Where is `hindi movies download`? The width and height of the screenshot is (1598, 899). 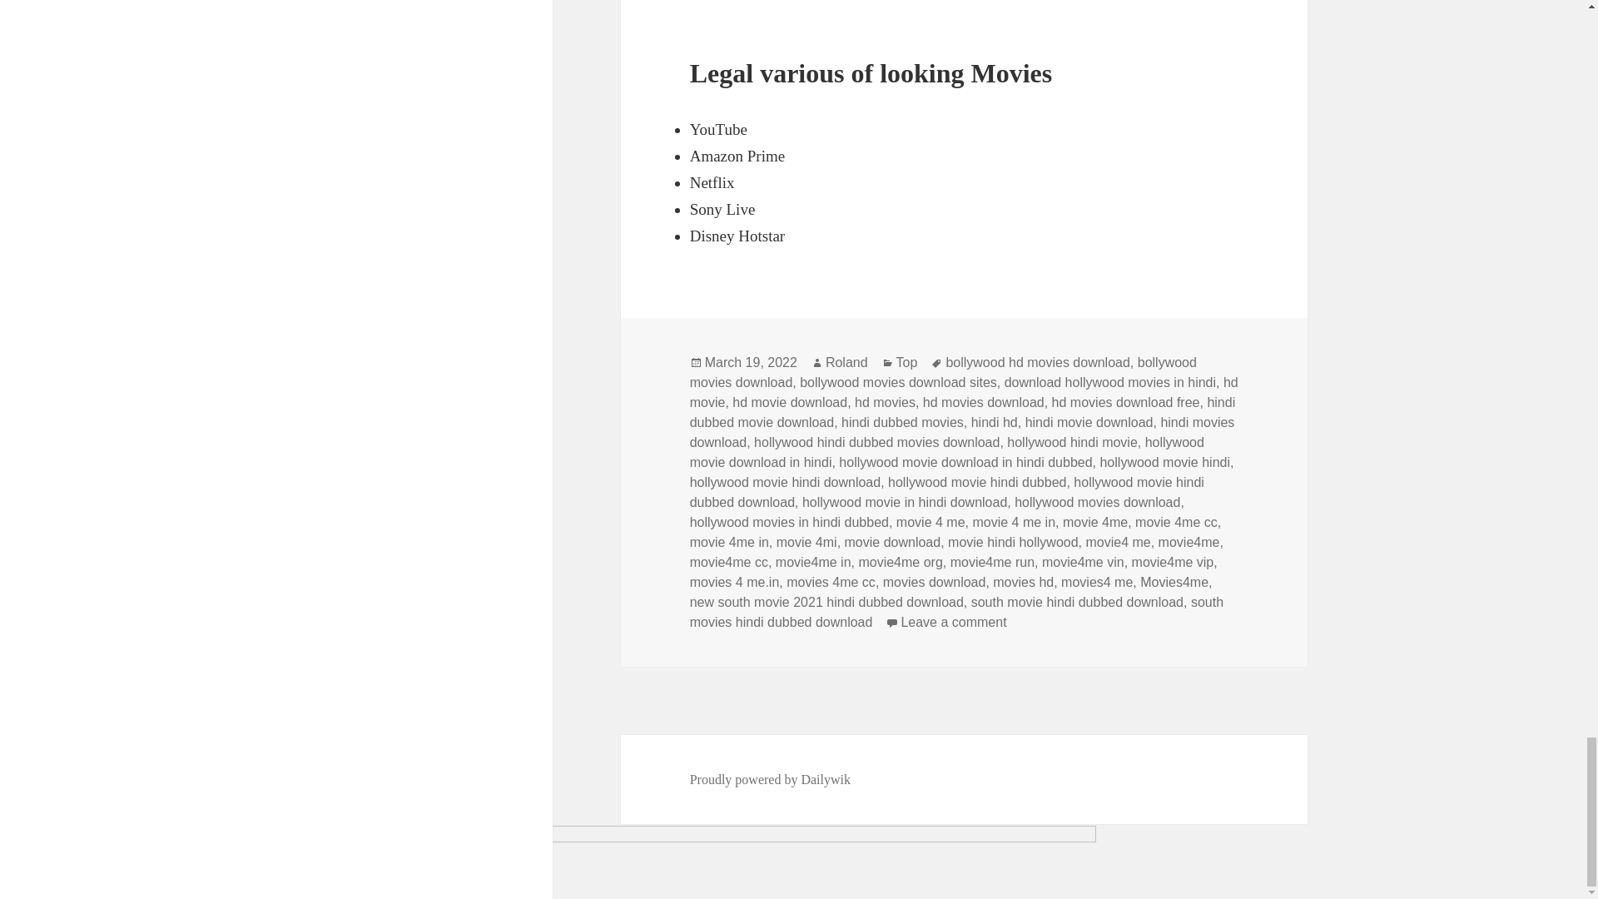
hindi movies download is located at coordinates (962, 433).